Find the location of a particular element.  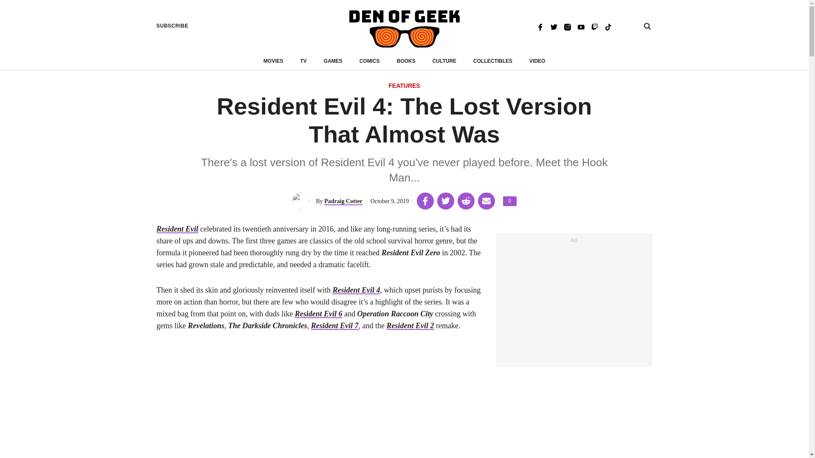

FEATURES is located at coordinates (404, 86).